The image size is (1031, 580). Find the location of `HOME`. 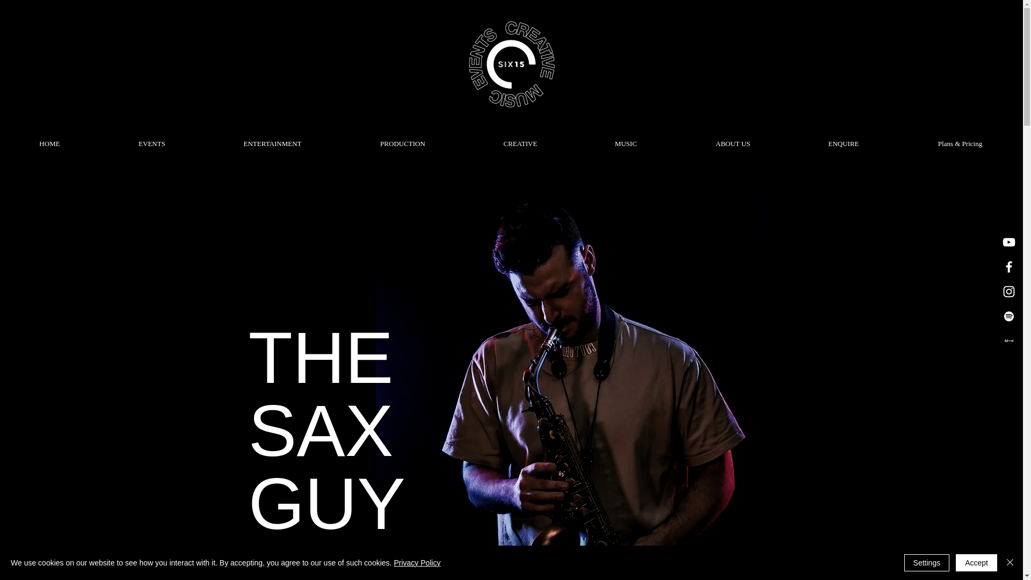

HOME is located at coordinates (49, 139).